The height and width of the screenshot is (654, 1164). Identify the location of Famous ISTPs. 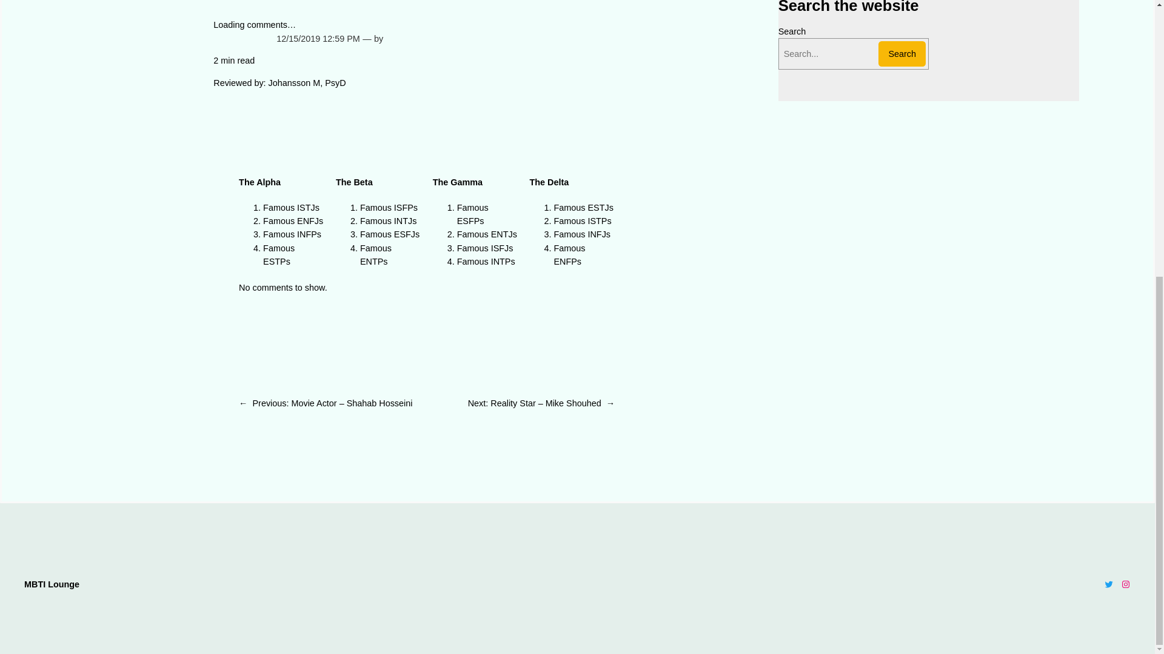
(582, 220).